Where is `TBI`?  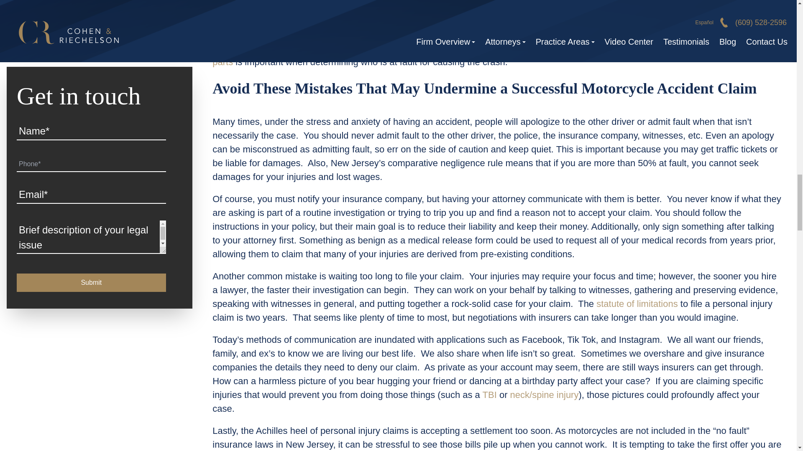
TBI is located at coordinates (491, 395).